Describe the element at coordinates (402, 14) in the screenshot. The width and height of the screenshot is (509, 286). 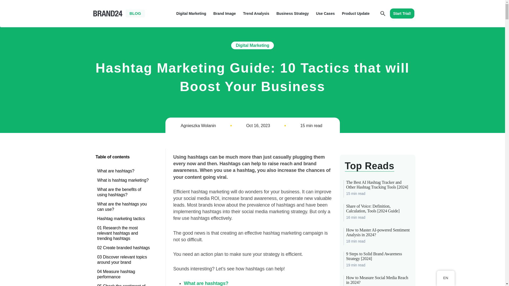
I see `Start Trial!` at that location.